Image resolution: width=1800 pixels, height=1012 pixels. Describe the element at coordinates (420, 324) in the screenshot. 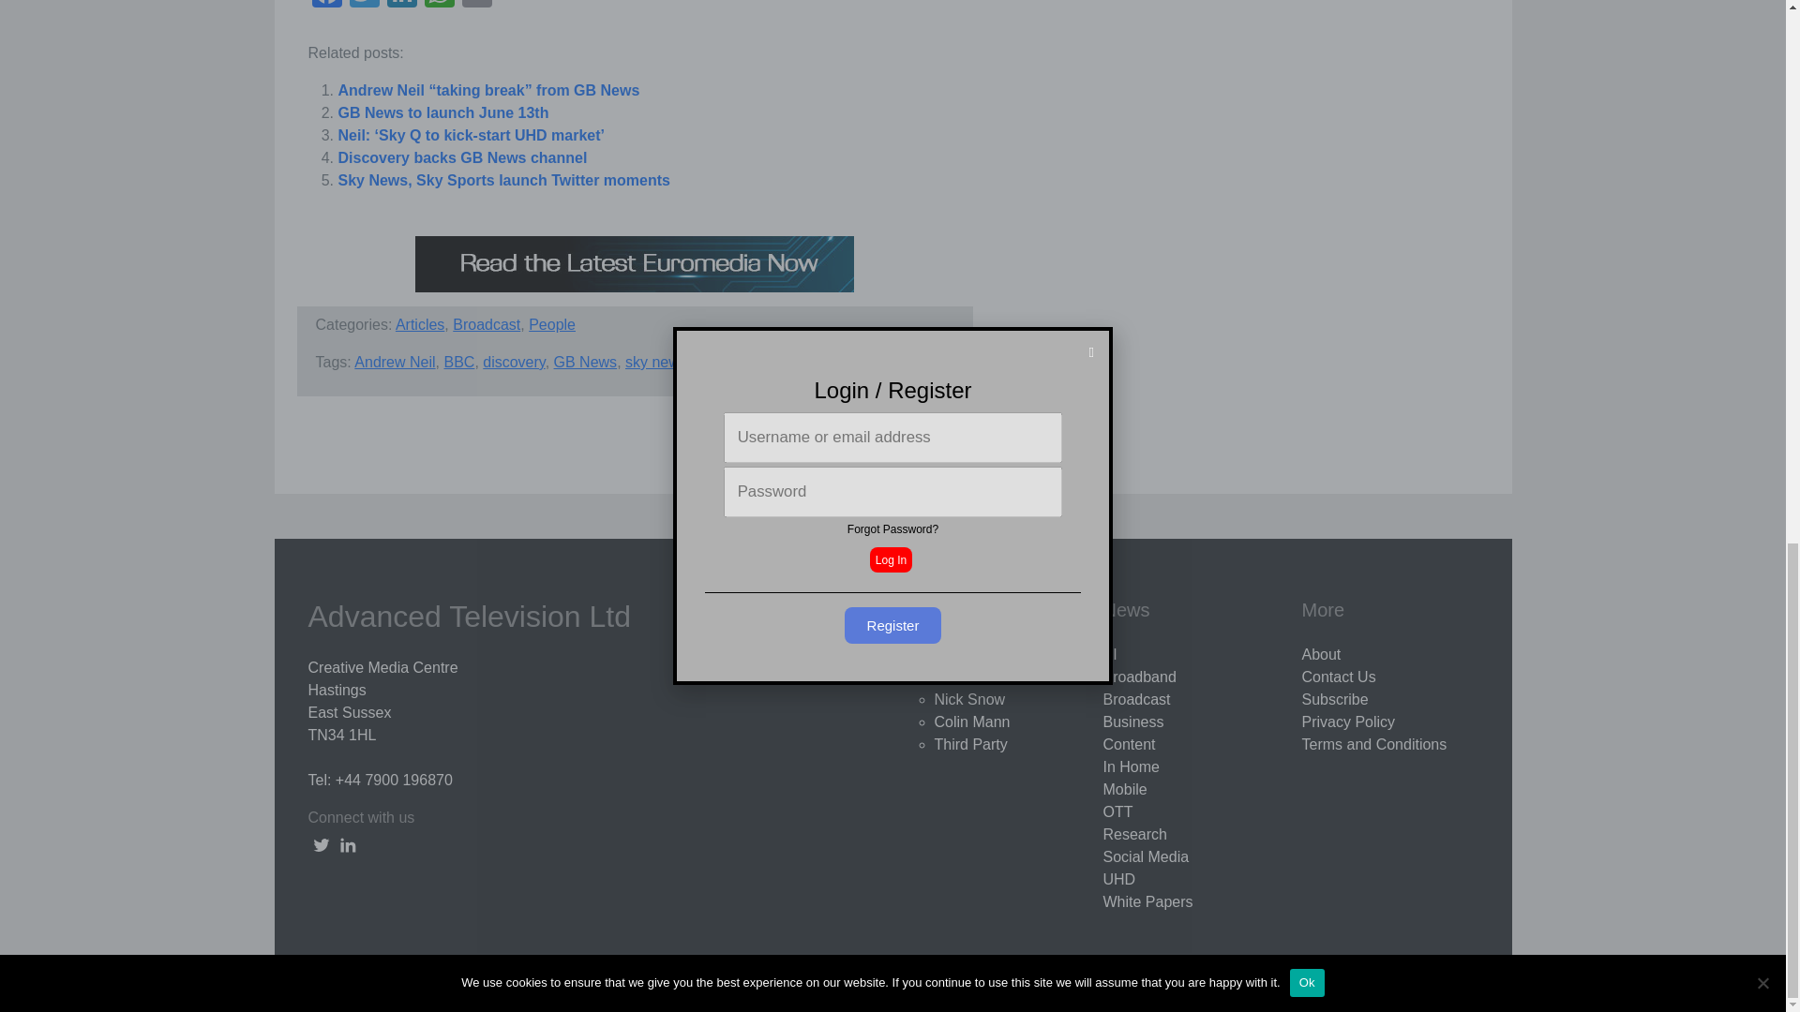

I see `Articles` at that location.